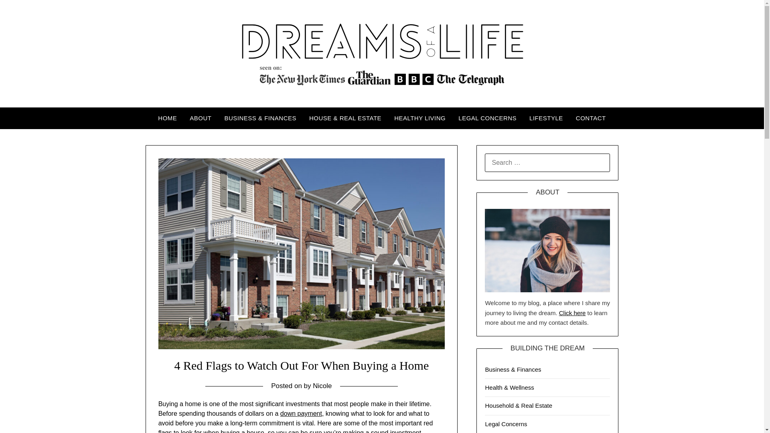  I want to click on Click here, so click(572, 313).